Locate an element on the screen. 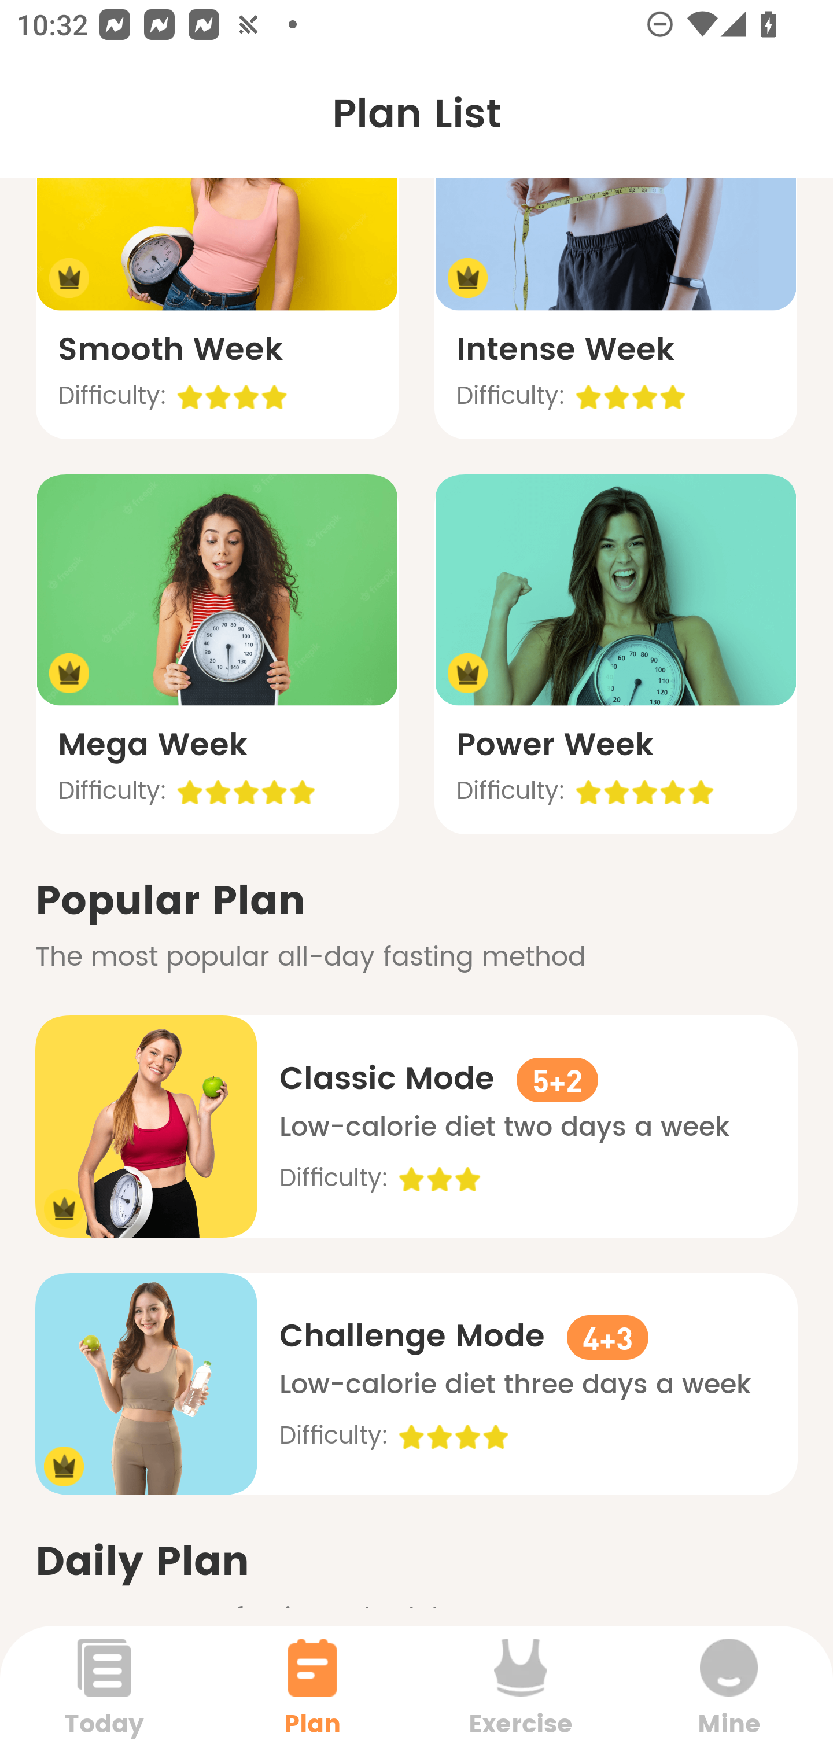  Smooth Week Difficulty: 4.0 is located at coordinates (216, 259).